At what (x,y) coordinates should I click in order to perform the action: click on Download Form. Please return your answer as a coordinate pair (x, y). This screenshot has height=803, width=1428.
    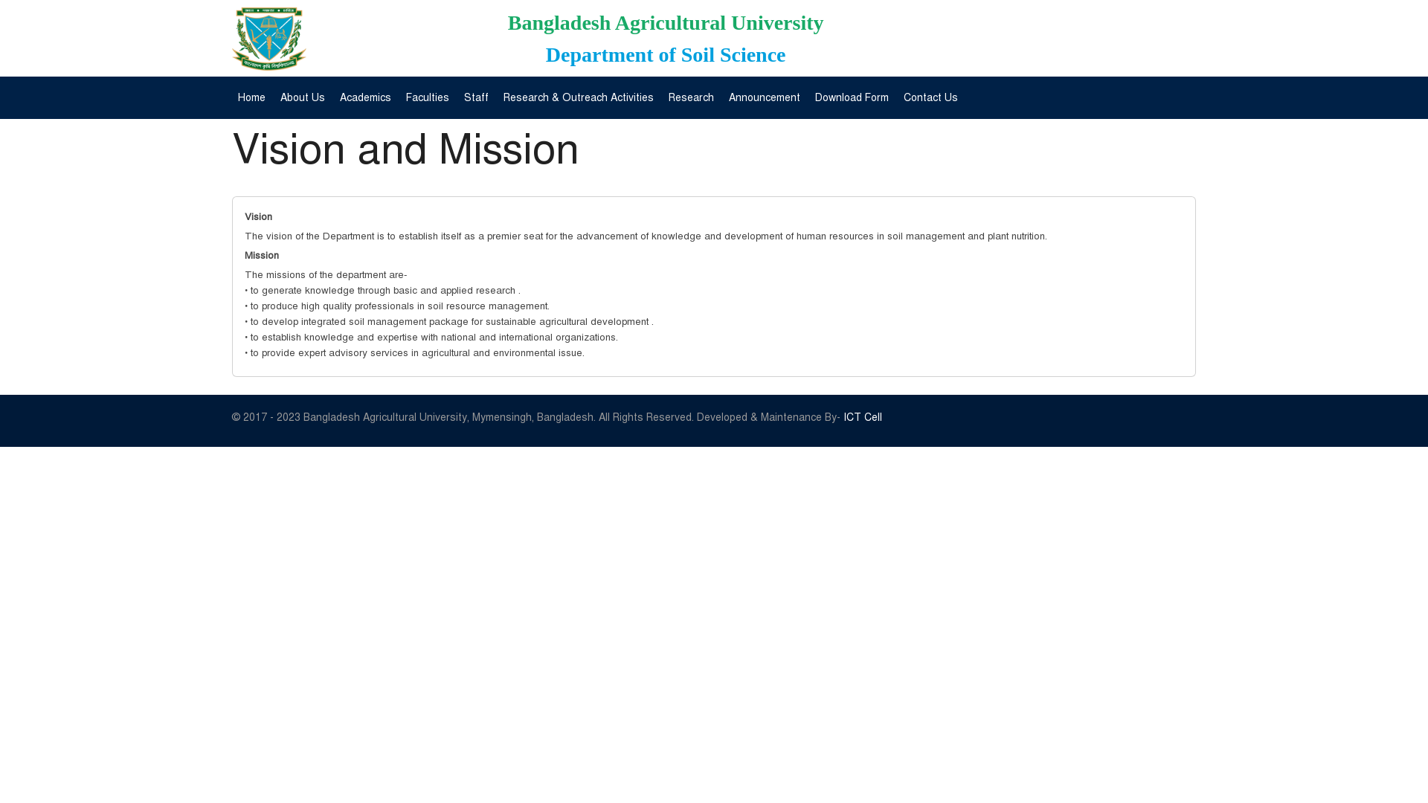
    Looking at the image, I should click on (852, 98).